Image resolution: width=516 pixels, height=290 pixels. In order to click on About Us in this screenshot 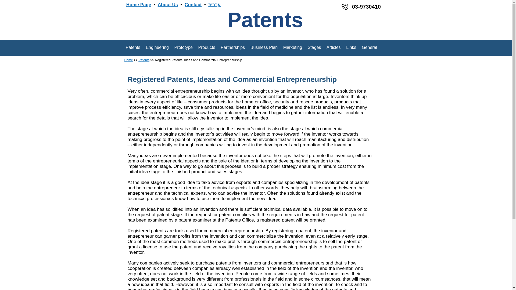, I will do `click(168, 5)`.